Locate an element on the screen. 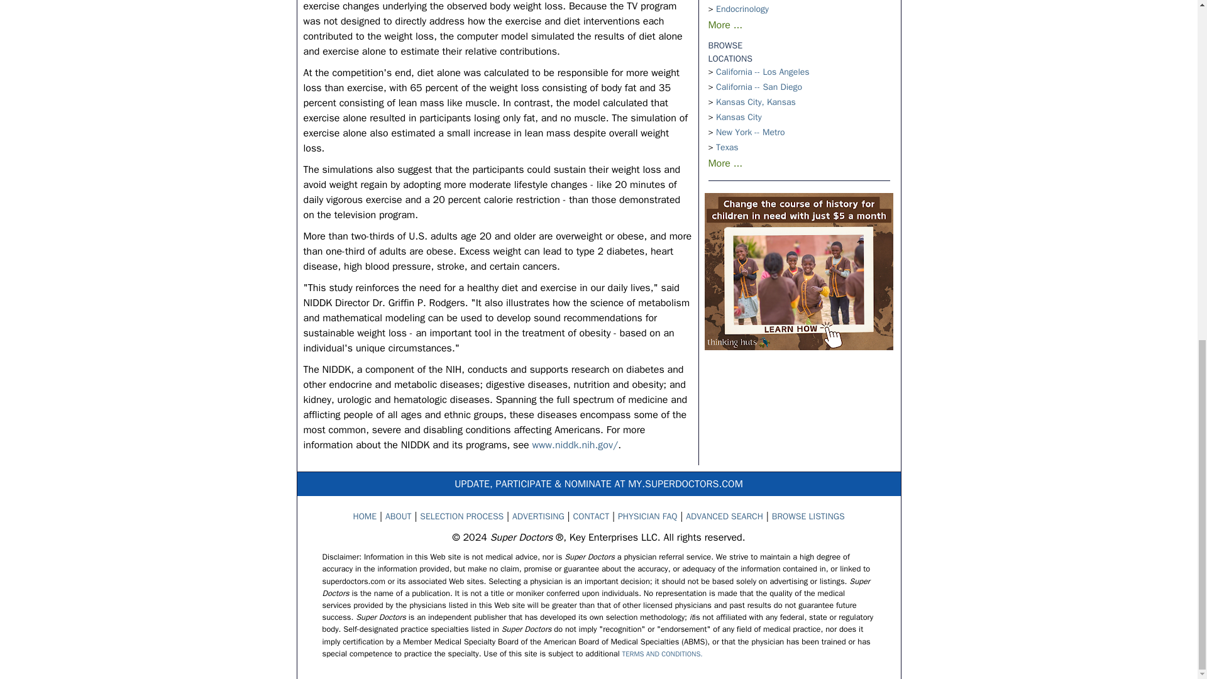 Image resolution: width=1207 pixels, height=679 pixels. 3rd party ad content is located at coordinates (798, 272).